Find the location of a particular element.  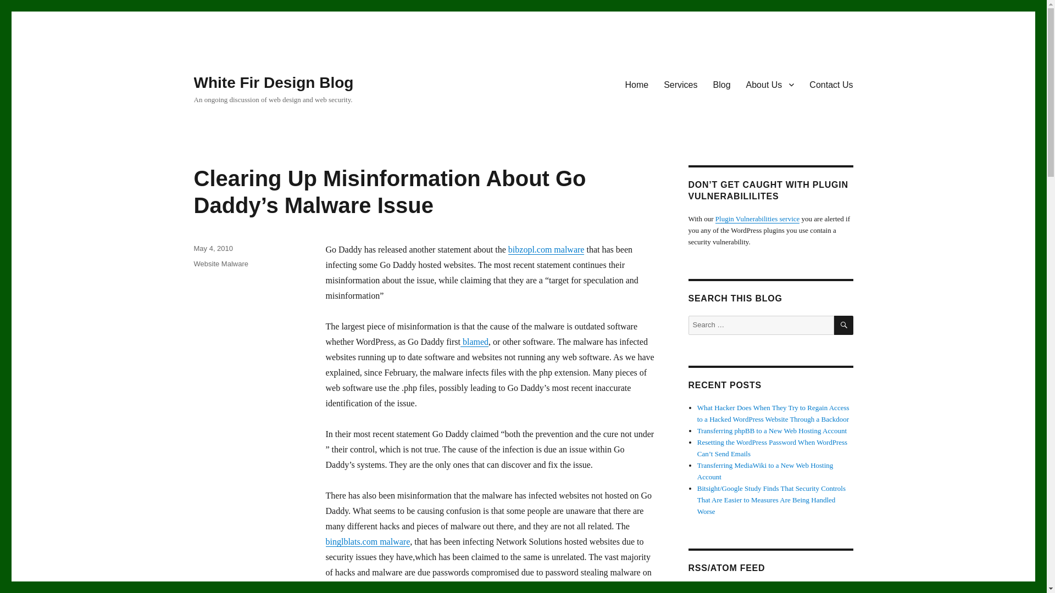

Services is located at coordinates (680, 84).